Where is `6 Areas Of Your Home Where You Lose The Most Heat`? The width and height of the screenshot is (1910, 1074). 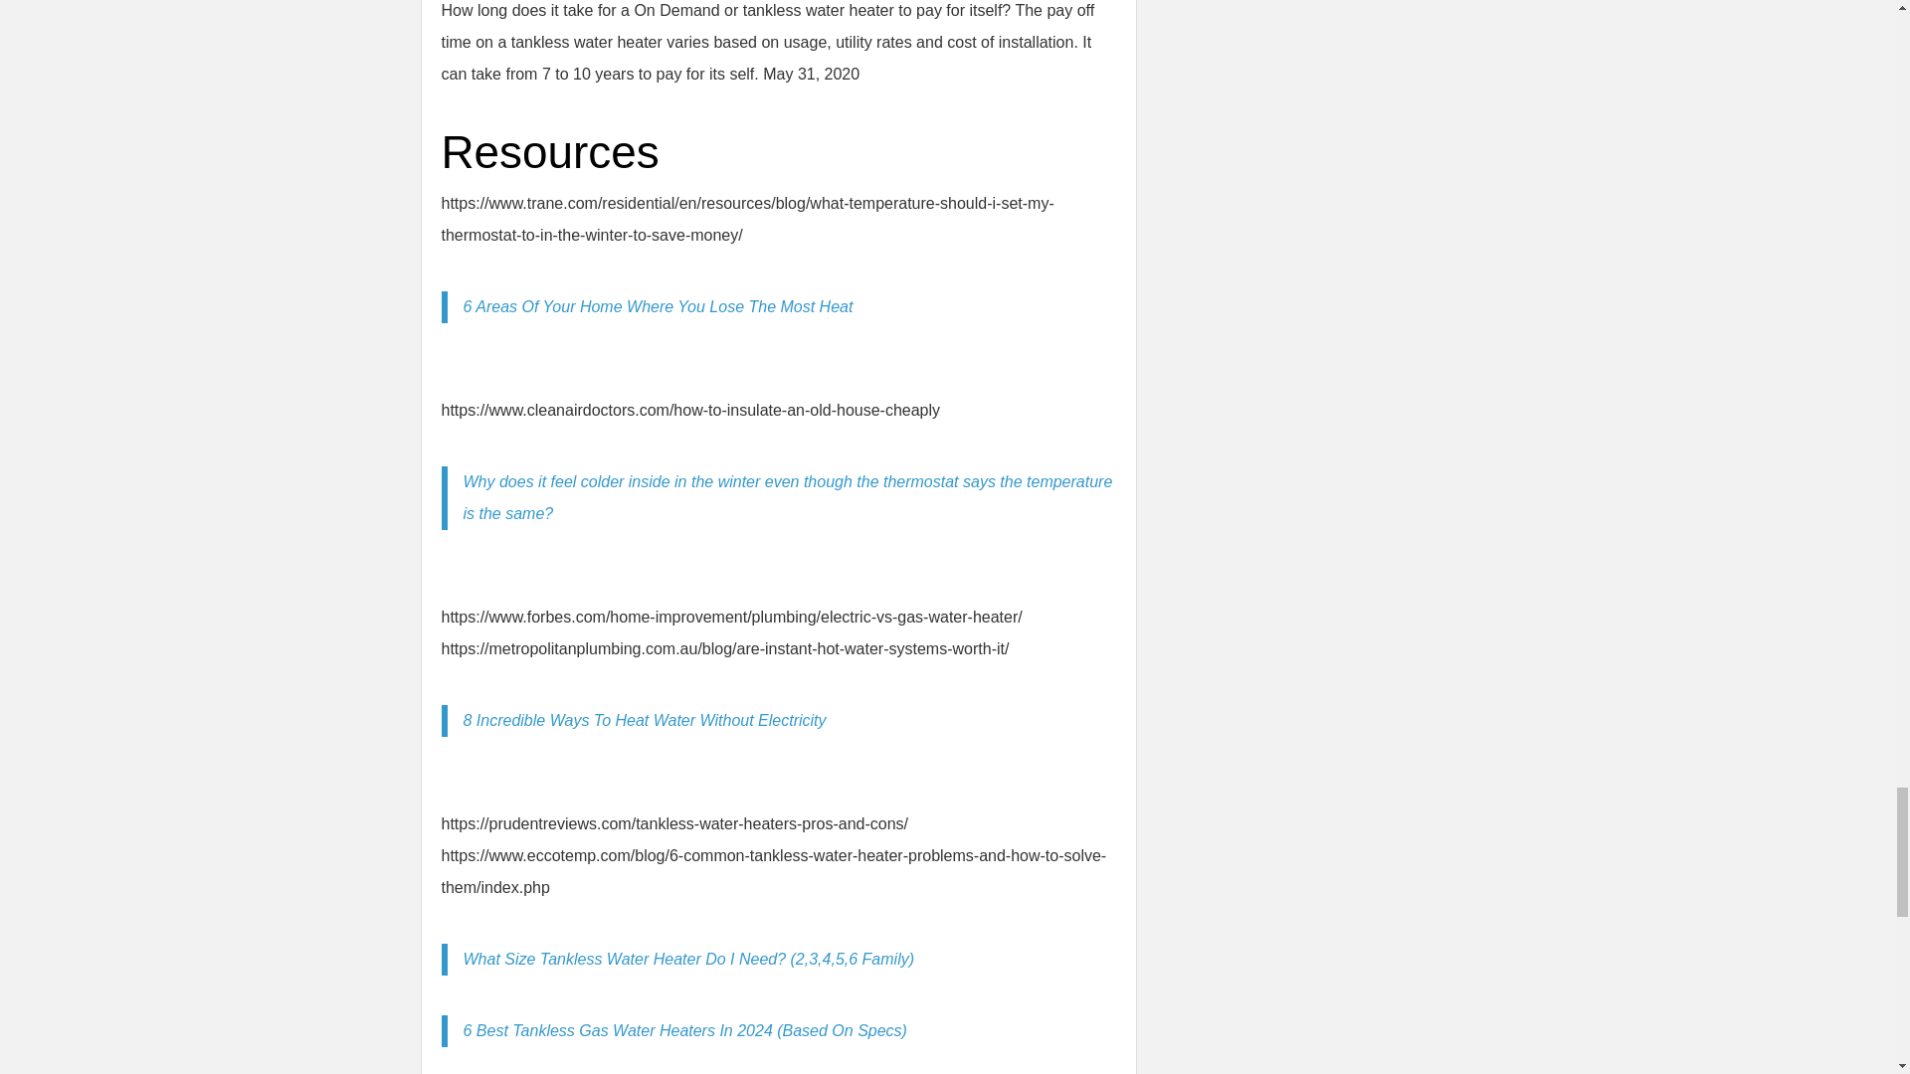
6 Areas Of Your Home Where You Lose The Most Heat is located at coordinates (659, 306).